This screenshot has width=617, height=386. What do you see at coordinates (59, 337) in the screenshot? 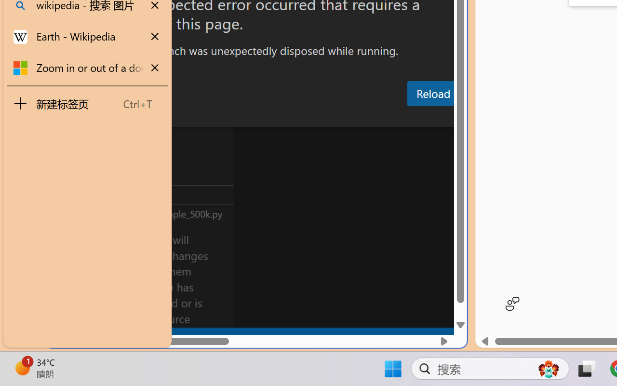
I see `remote` at bounding box center [59, 337].